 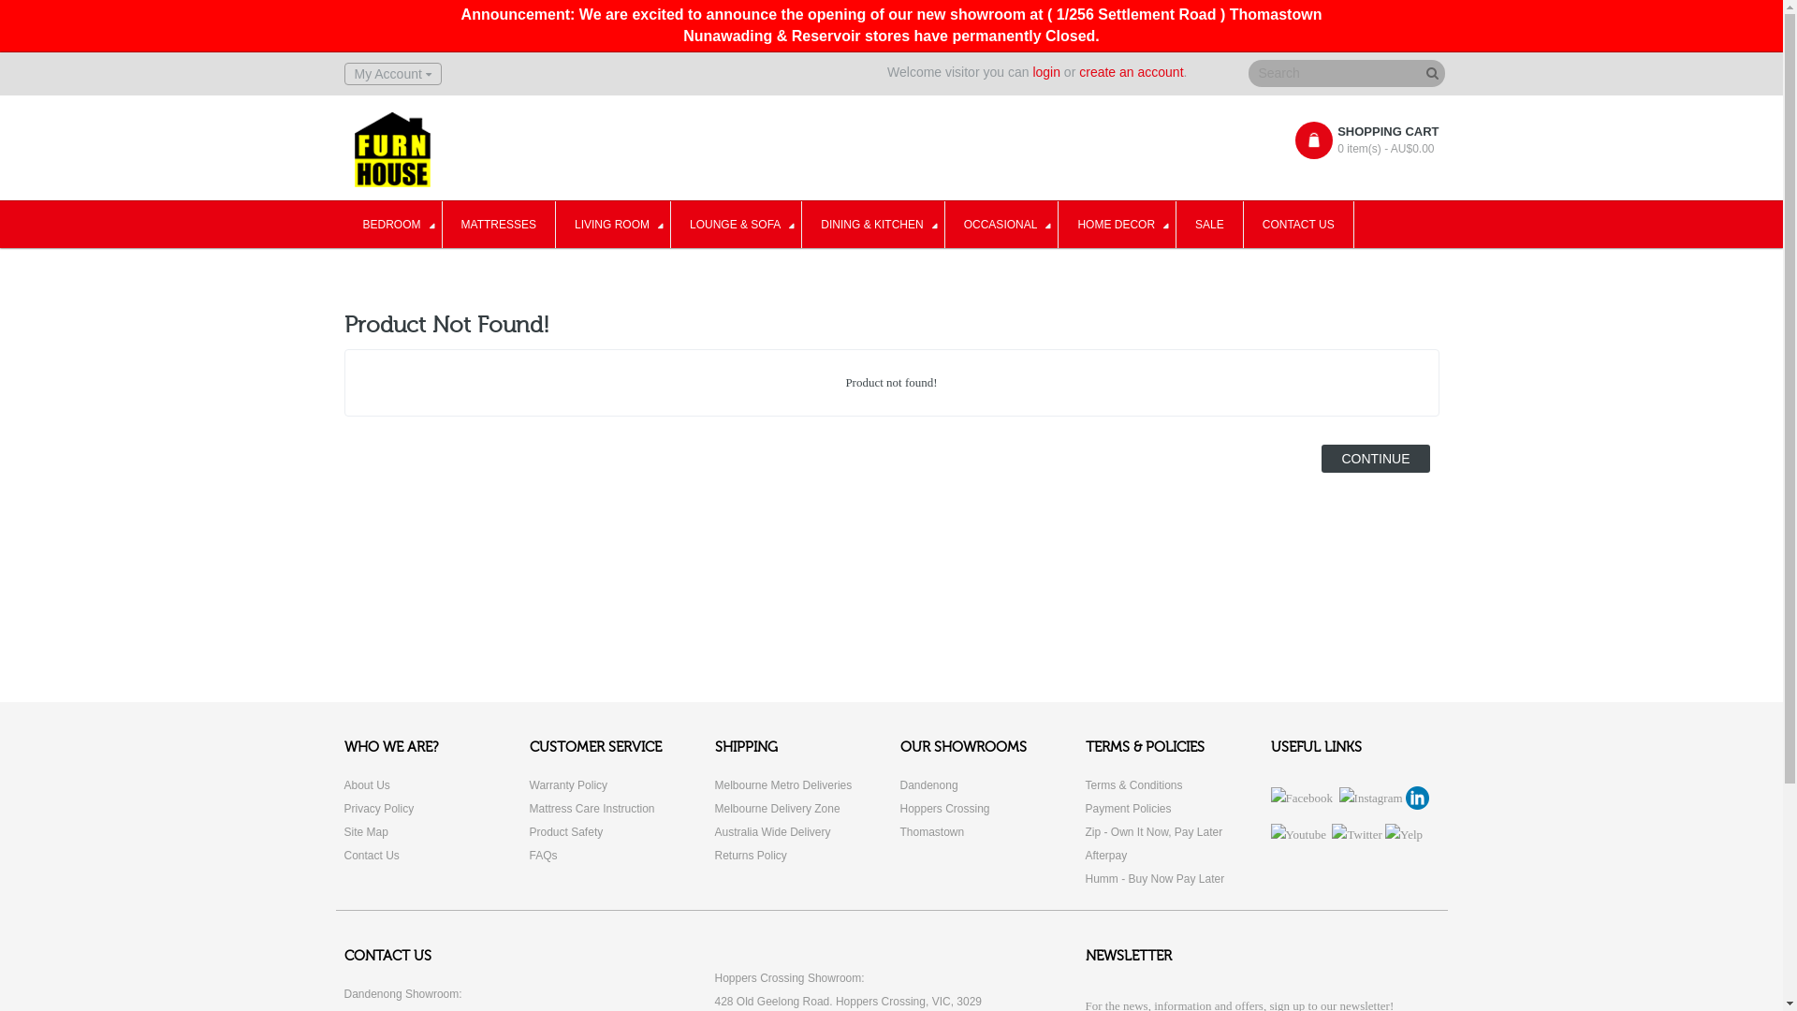 What do you see at coordinates (1001, 225) in the screenshot?
I see `OCCASIONAL` at bounding box center [1001, 225].